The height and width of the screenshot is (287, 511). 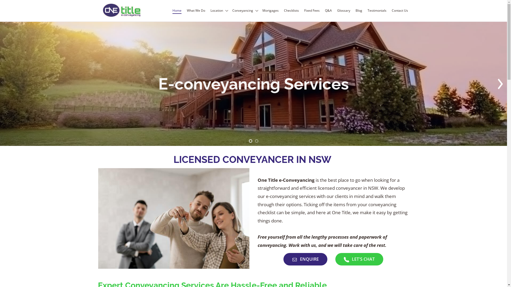 What do you see at coordinates (270, 11) in the screenshot?
I see `Mortgages` at bounding box center [270, 11].